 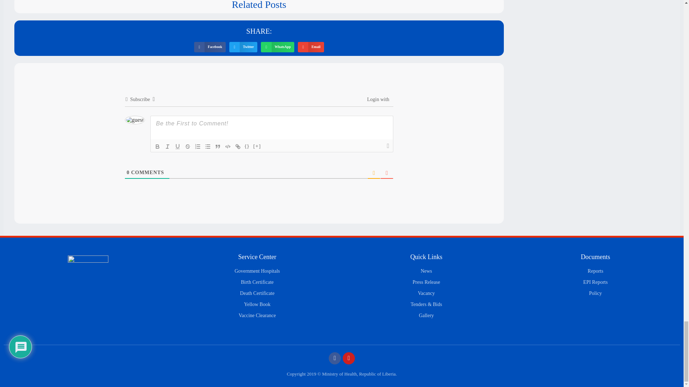 I want to click on Spoiler, so click(x=257, y=147).